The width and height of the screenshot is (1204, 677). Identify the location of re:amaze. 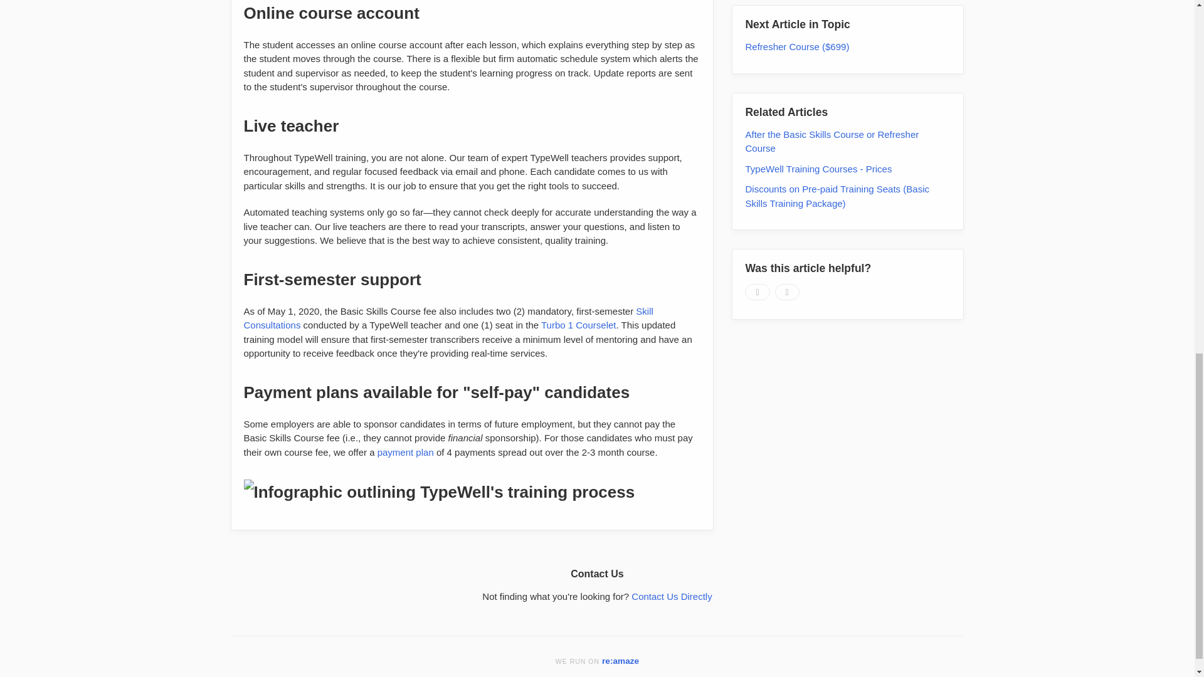
(621, 661).